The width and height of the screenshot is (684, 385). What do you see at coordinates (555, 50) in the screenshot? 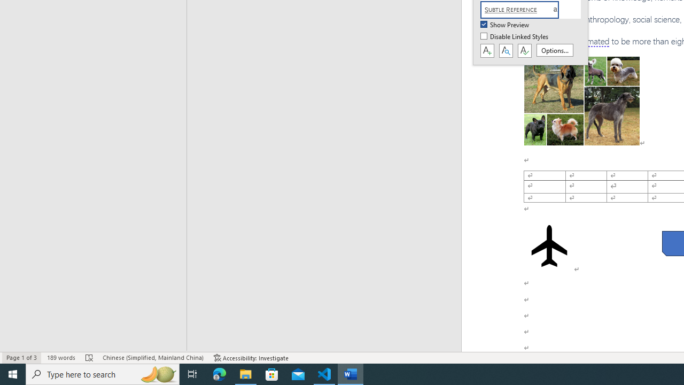
I see `Options...` at bounding box center [555, 50].